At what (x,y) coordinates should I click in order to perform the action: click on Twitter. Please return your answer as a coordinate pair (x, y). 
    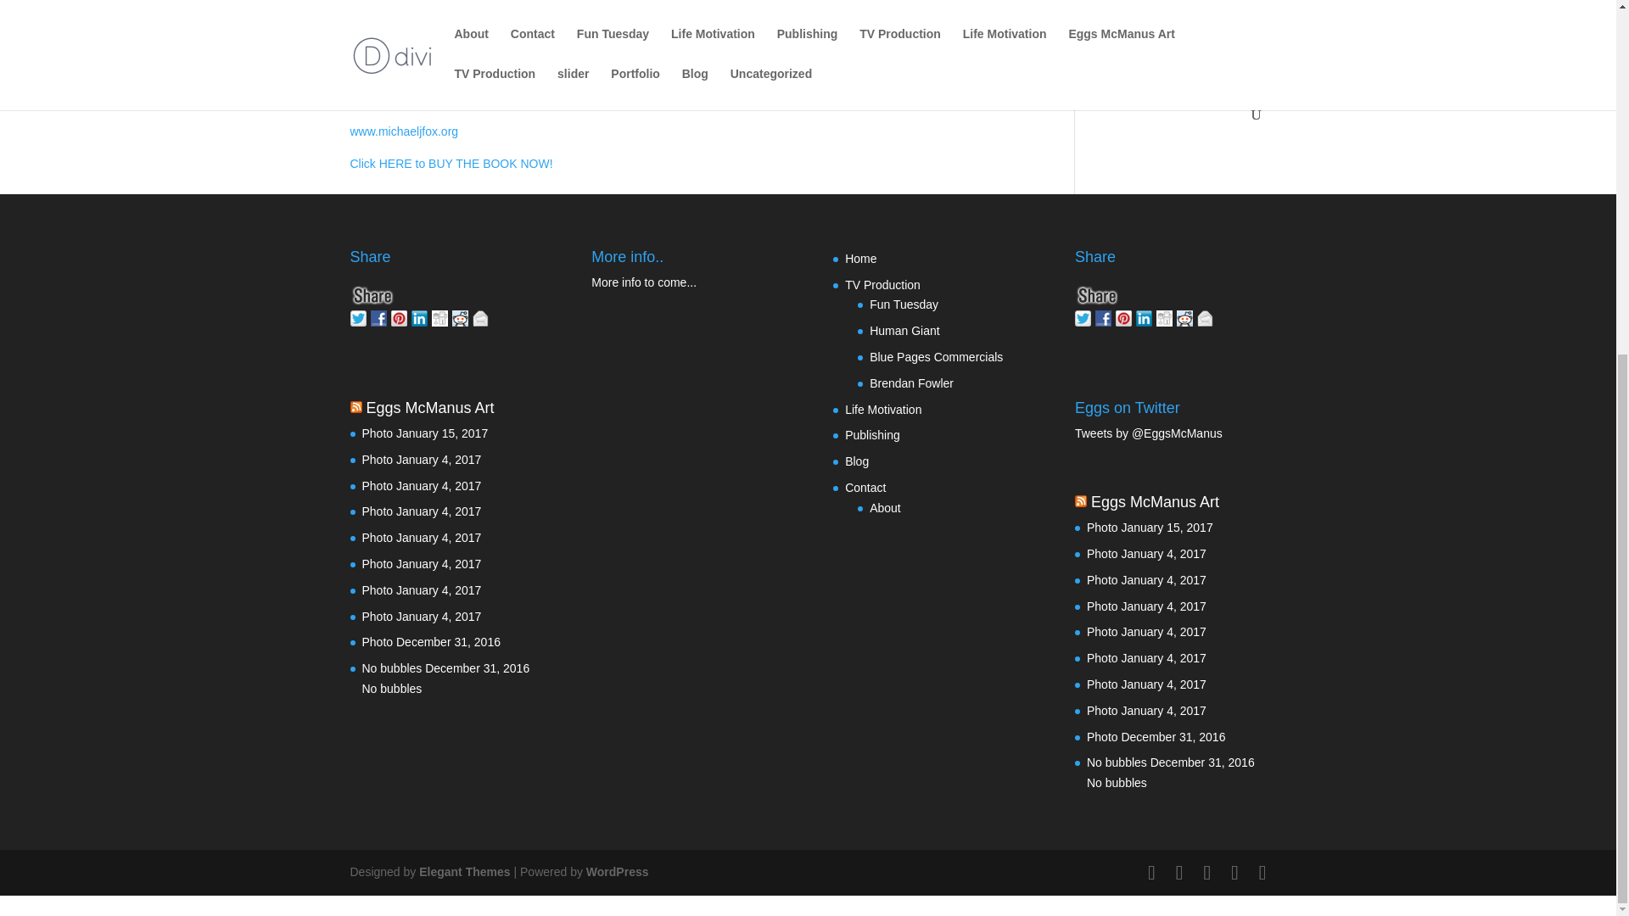
    Looking at the image, I should click on (360, 316).